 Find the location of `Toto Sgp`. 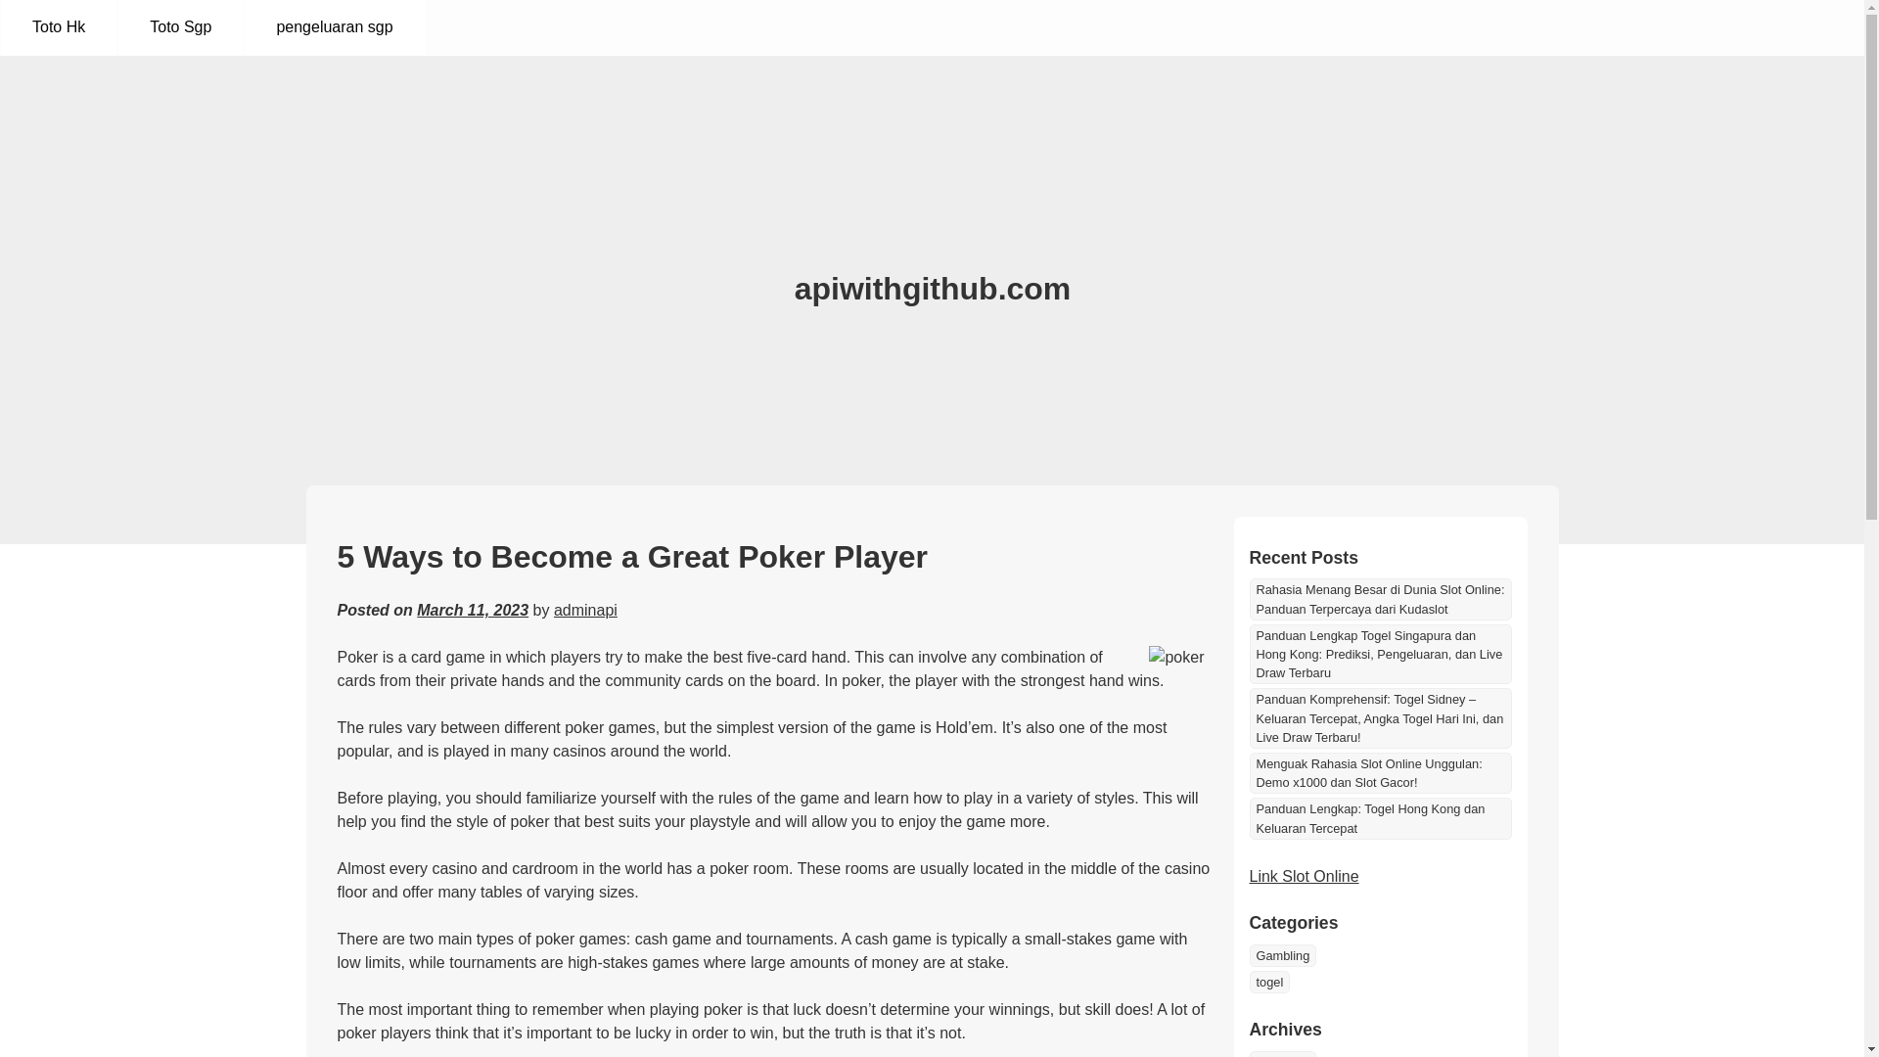

Toto Sgp is located at coordinates (180, 27).